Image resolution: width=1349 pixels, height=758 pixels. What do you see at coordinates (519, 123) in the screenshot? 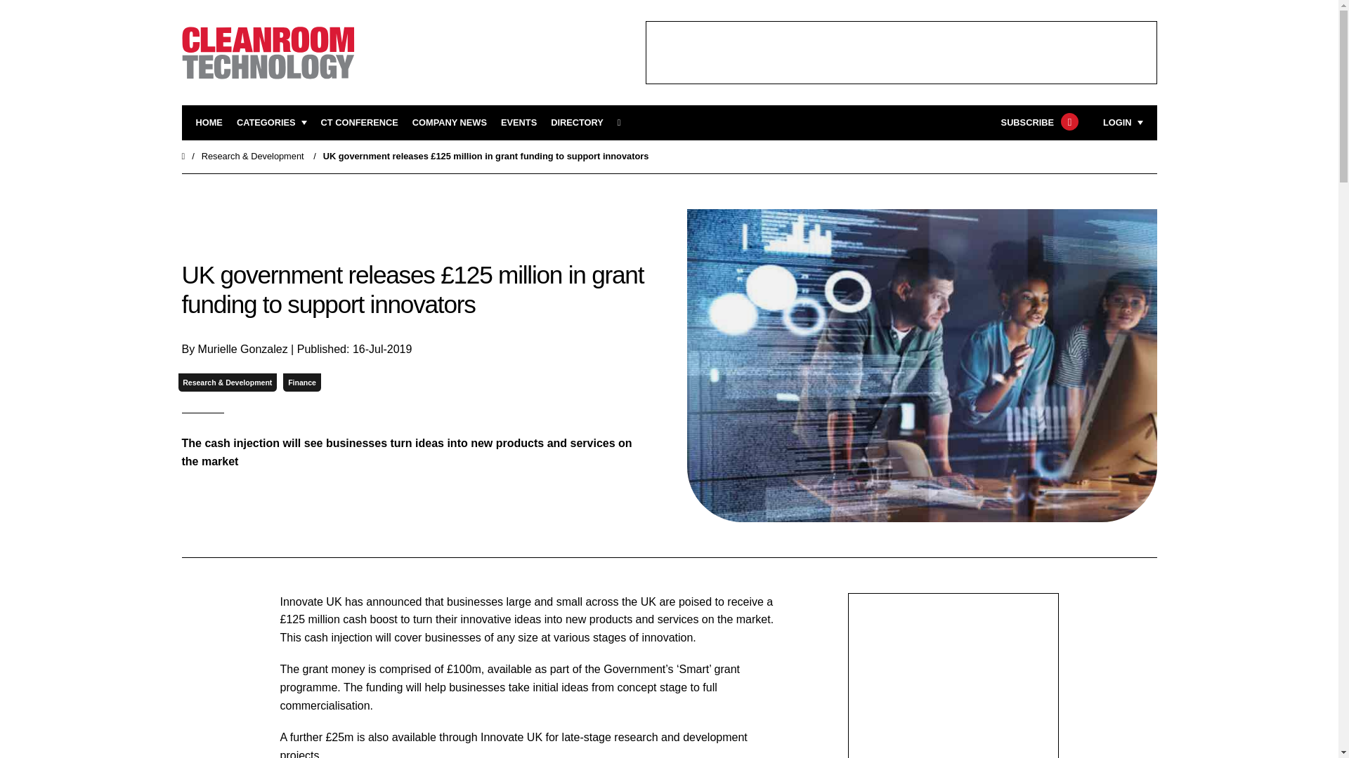
I see `EVENTS` at bounding box center [519, 123].